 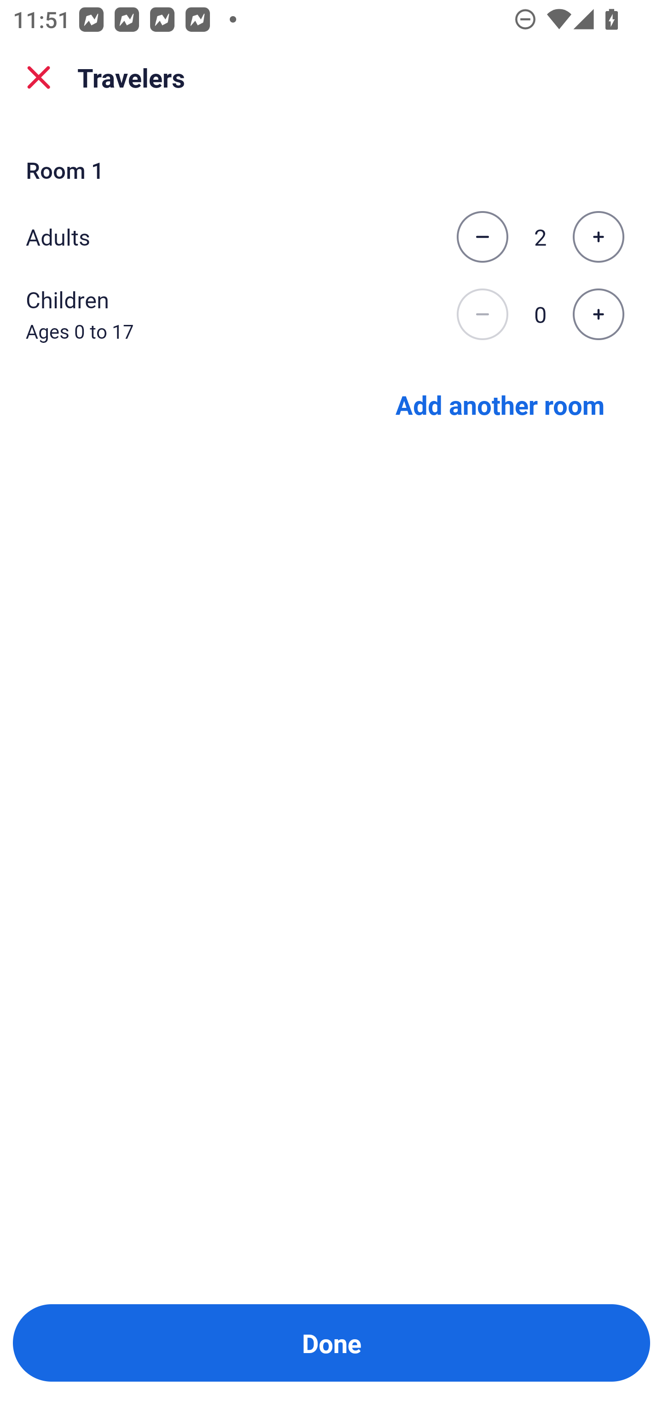 What do you see at coordinates (598, 236) in the screenshot?
I see `Increase the number of adults` at bounding box center [598, 236].